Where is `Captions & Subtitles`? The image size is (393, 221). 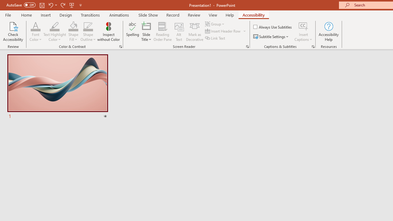 Captions & Subtitles is located at coordinates (313, 47).